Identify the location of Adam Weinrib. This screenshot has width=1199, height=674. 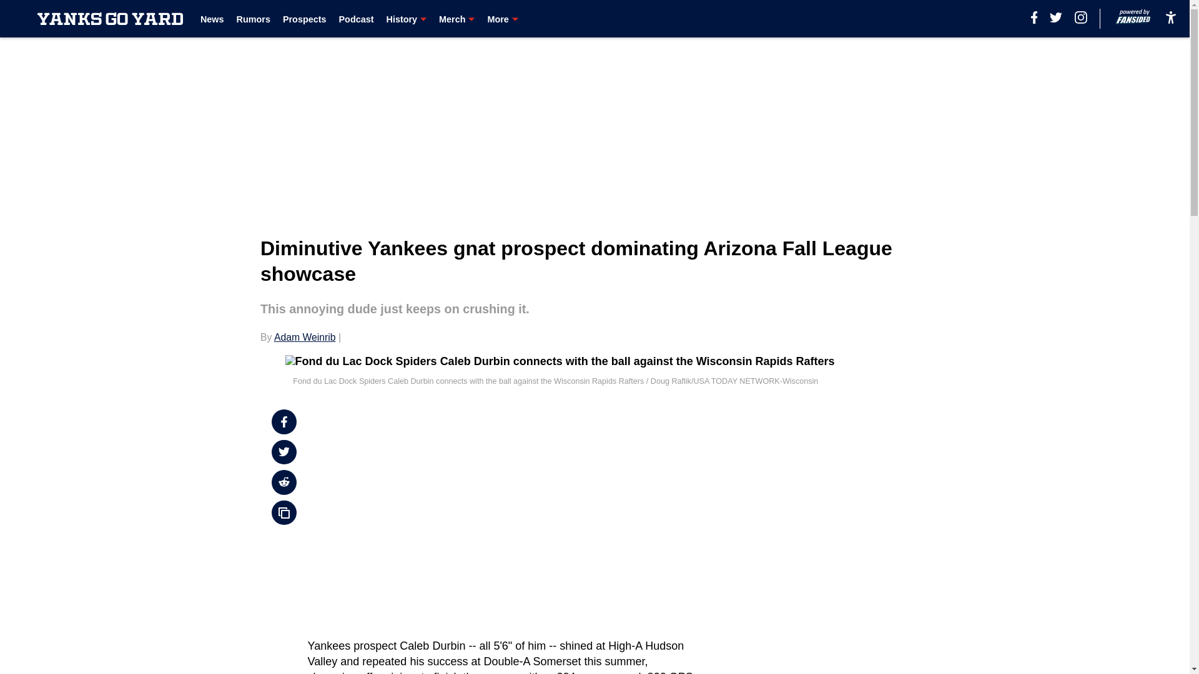
(305, 337).